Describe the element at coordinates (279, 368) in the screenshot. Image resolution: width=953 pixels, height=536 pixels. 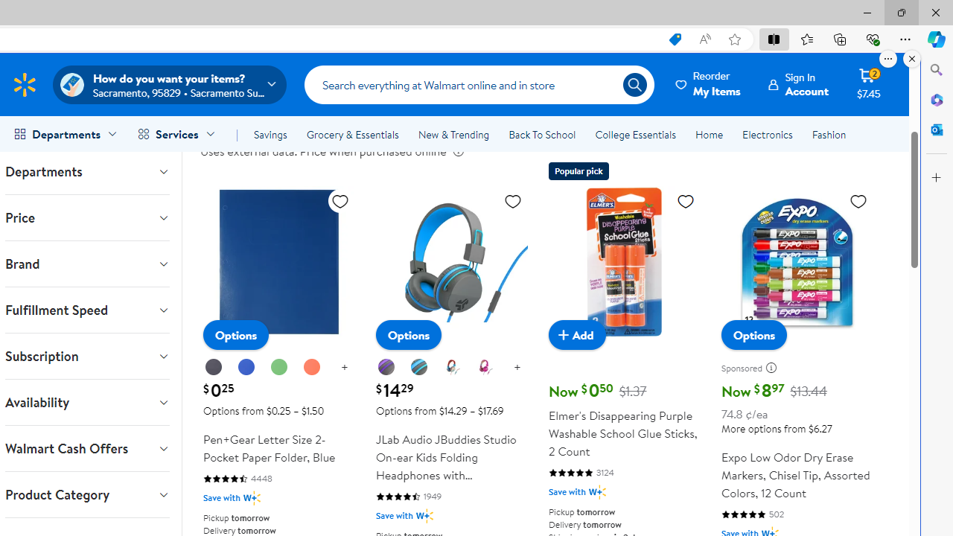
I see `Green` at that location.